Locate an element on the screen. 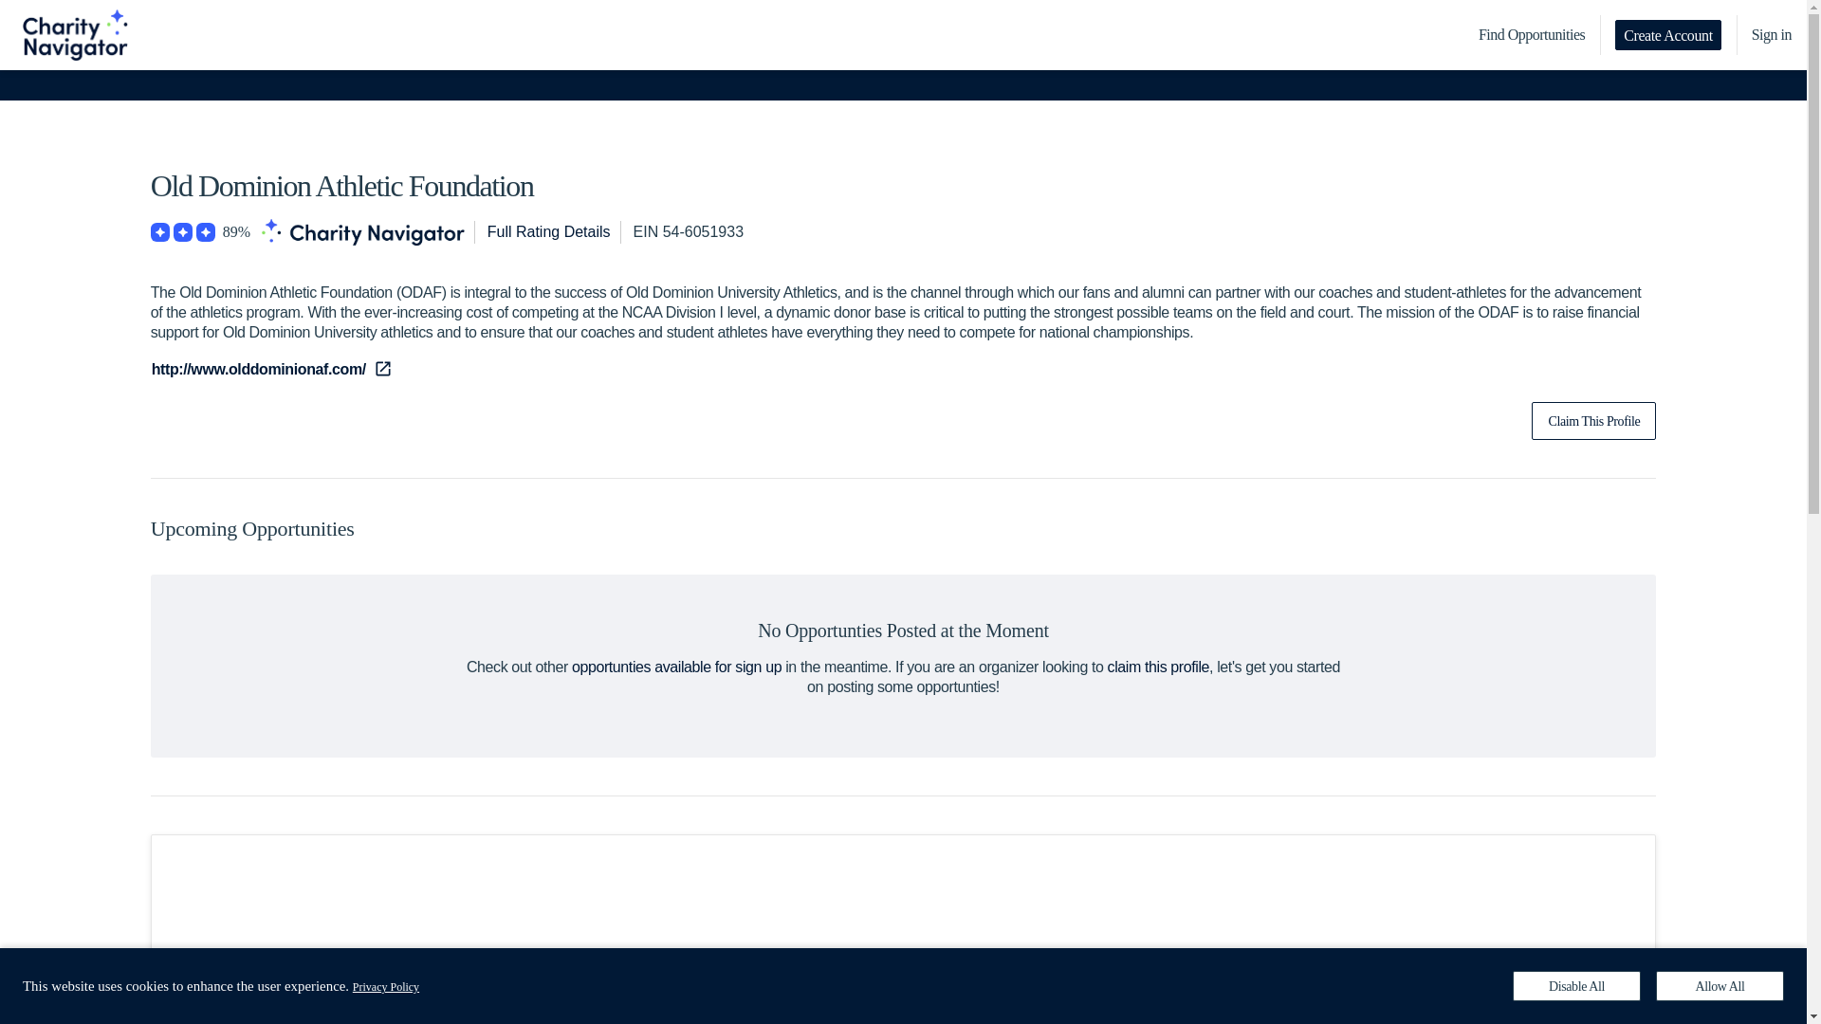  Privacy Policy is located at coordinates (385, 986).